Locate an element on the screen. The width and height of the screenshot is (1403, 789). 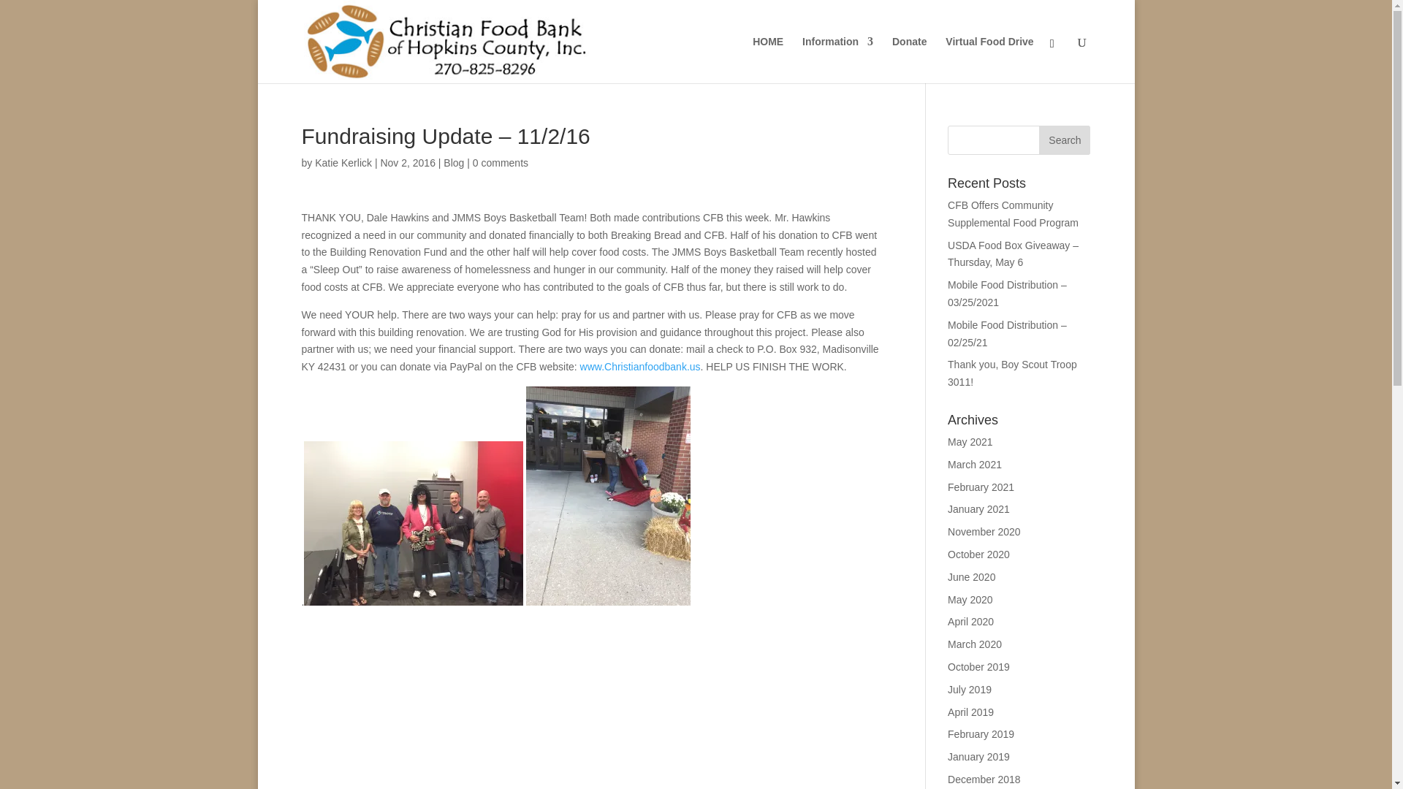
Katie Kerlick is located at coordinates (343, 162).